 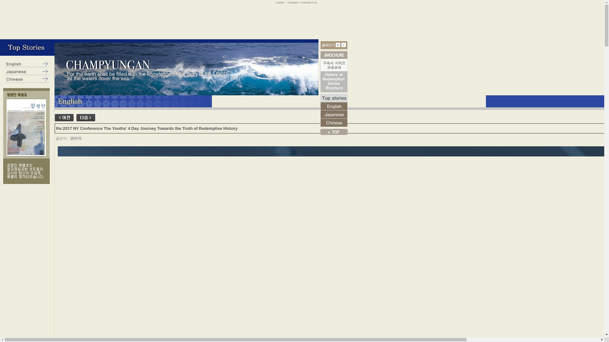 I want to click on CONTACT US, so click(x=309, y=3).